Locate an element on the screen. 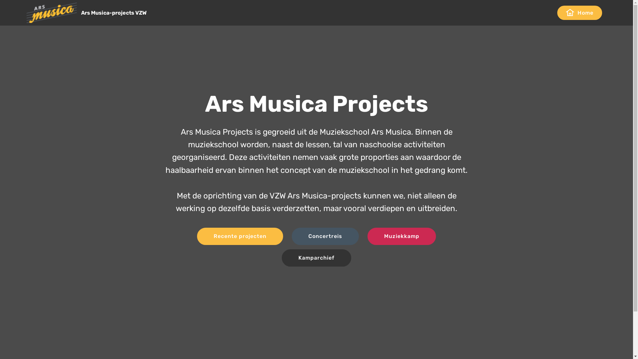 The image size is (638, 359). Kamparchief is located at coordinates (316, 258).